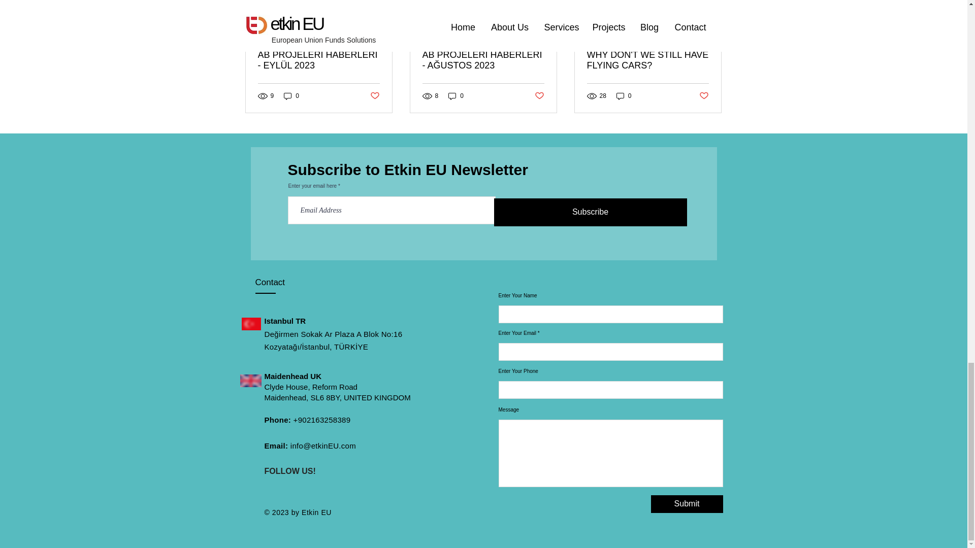  What do you see at coordinates (590, 212) in the screenshot?
I see `Subscribe` at bounding box center [590, 212].